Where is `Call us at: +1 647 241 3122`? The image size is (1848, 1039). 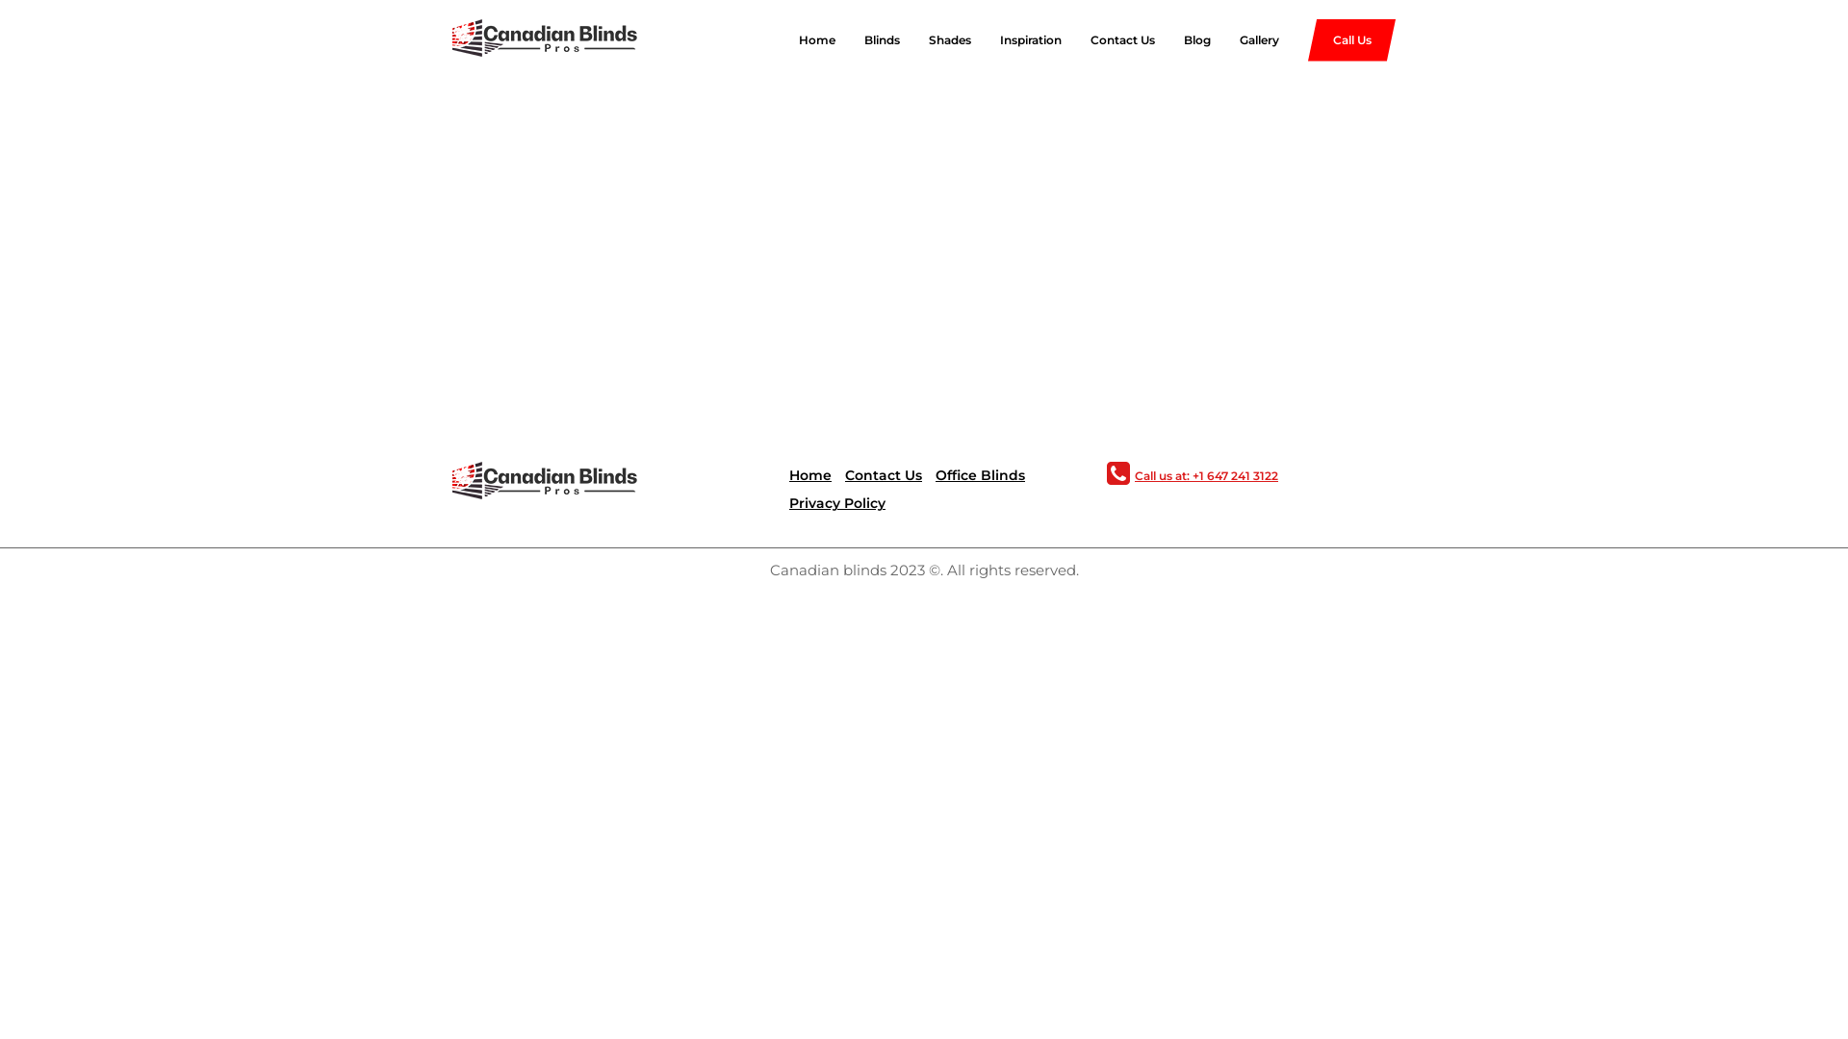 Call us at: +1 647 241 3122 is located at coordinates (1204, 475).